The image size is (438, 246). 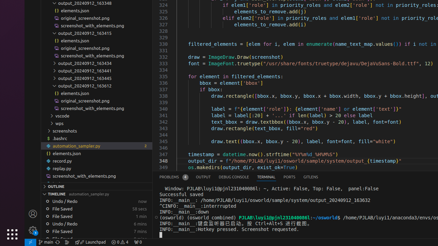 I want to click on screenshots, so click(x=96, y=131).